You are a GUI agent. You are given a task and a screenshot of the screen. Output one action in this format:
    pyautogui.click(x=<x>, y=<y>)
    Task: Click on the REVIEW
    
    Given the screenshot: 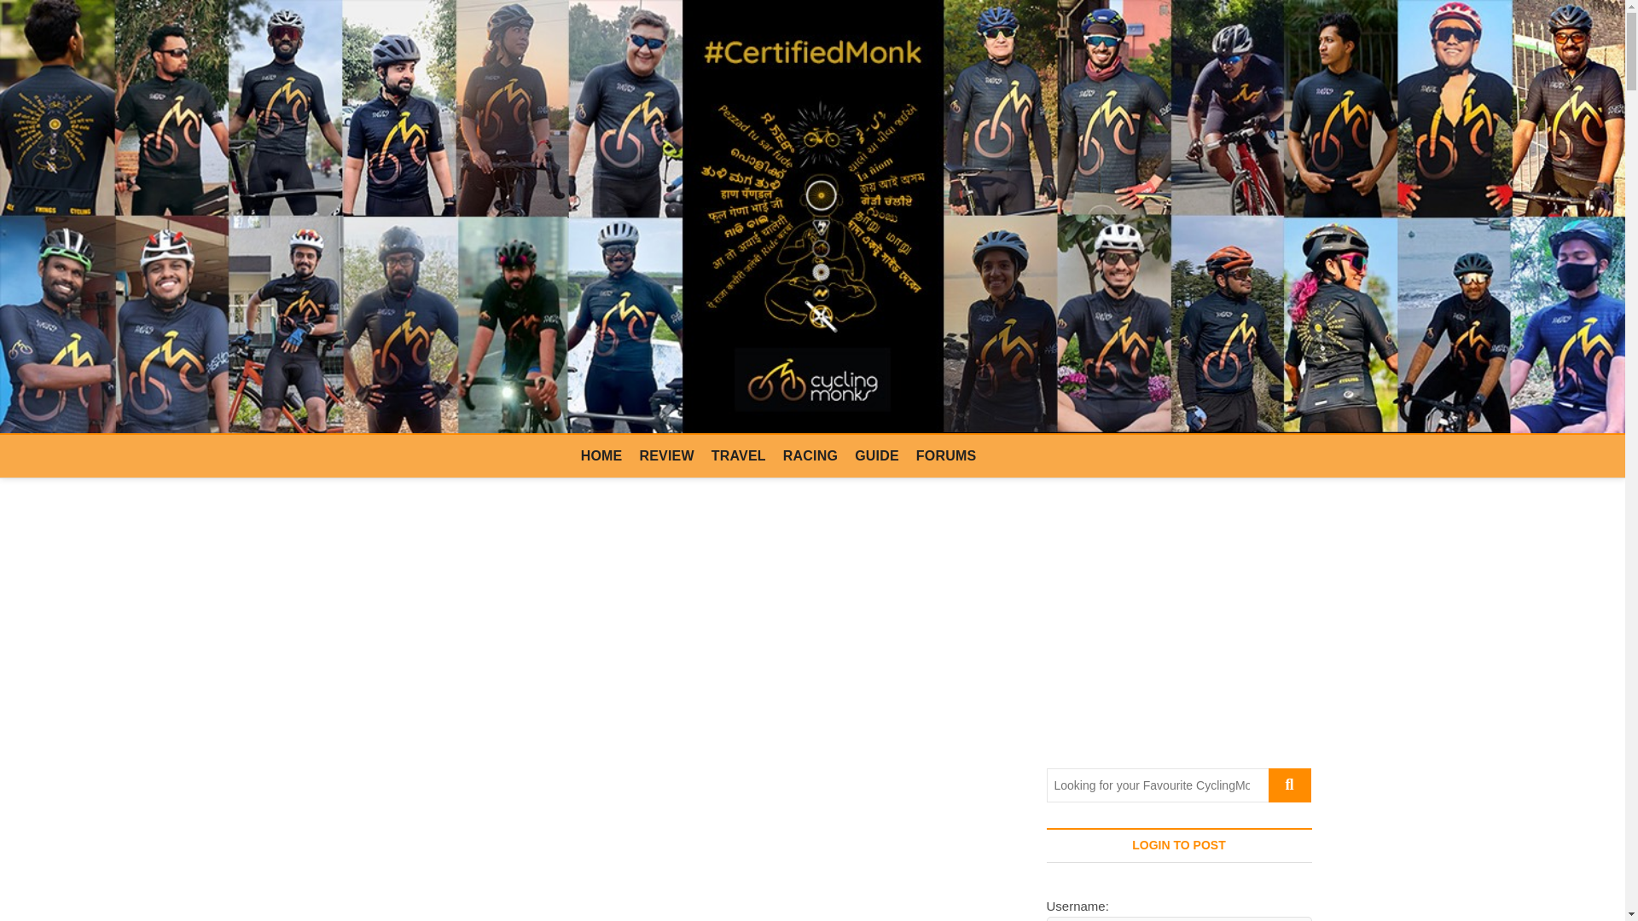 What is the action you would take?
    pyautogui.click(x=666, y=455)
    